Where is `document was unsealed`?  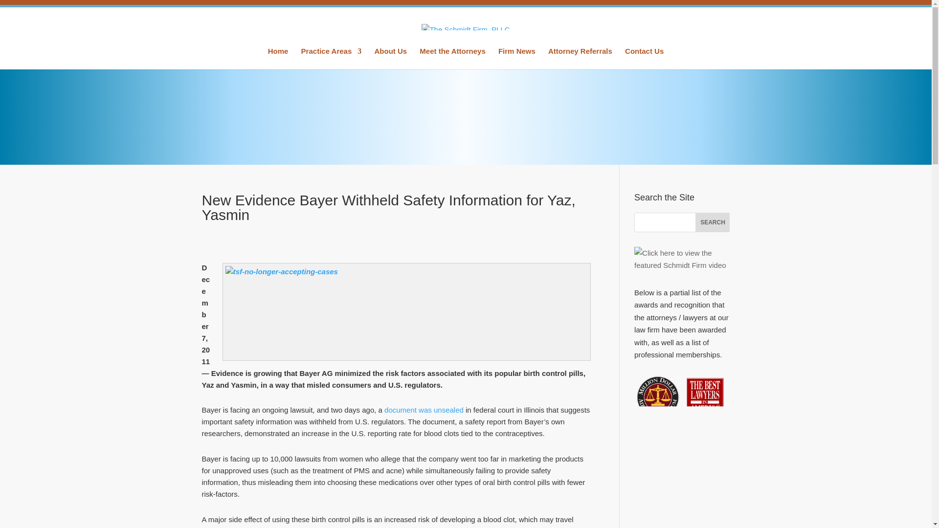 document was unsealed is located at coordinates (423, 410).